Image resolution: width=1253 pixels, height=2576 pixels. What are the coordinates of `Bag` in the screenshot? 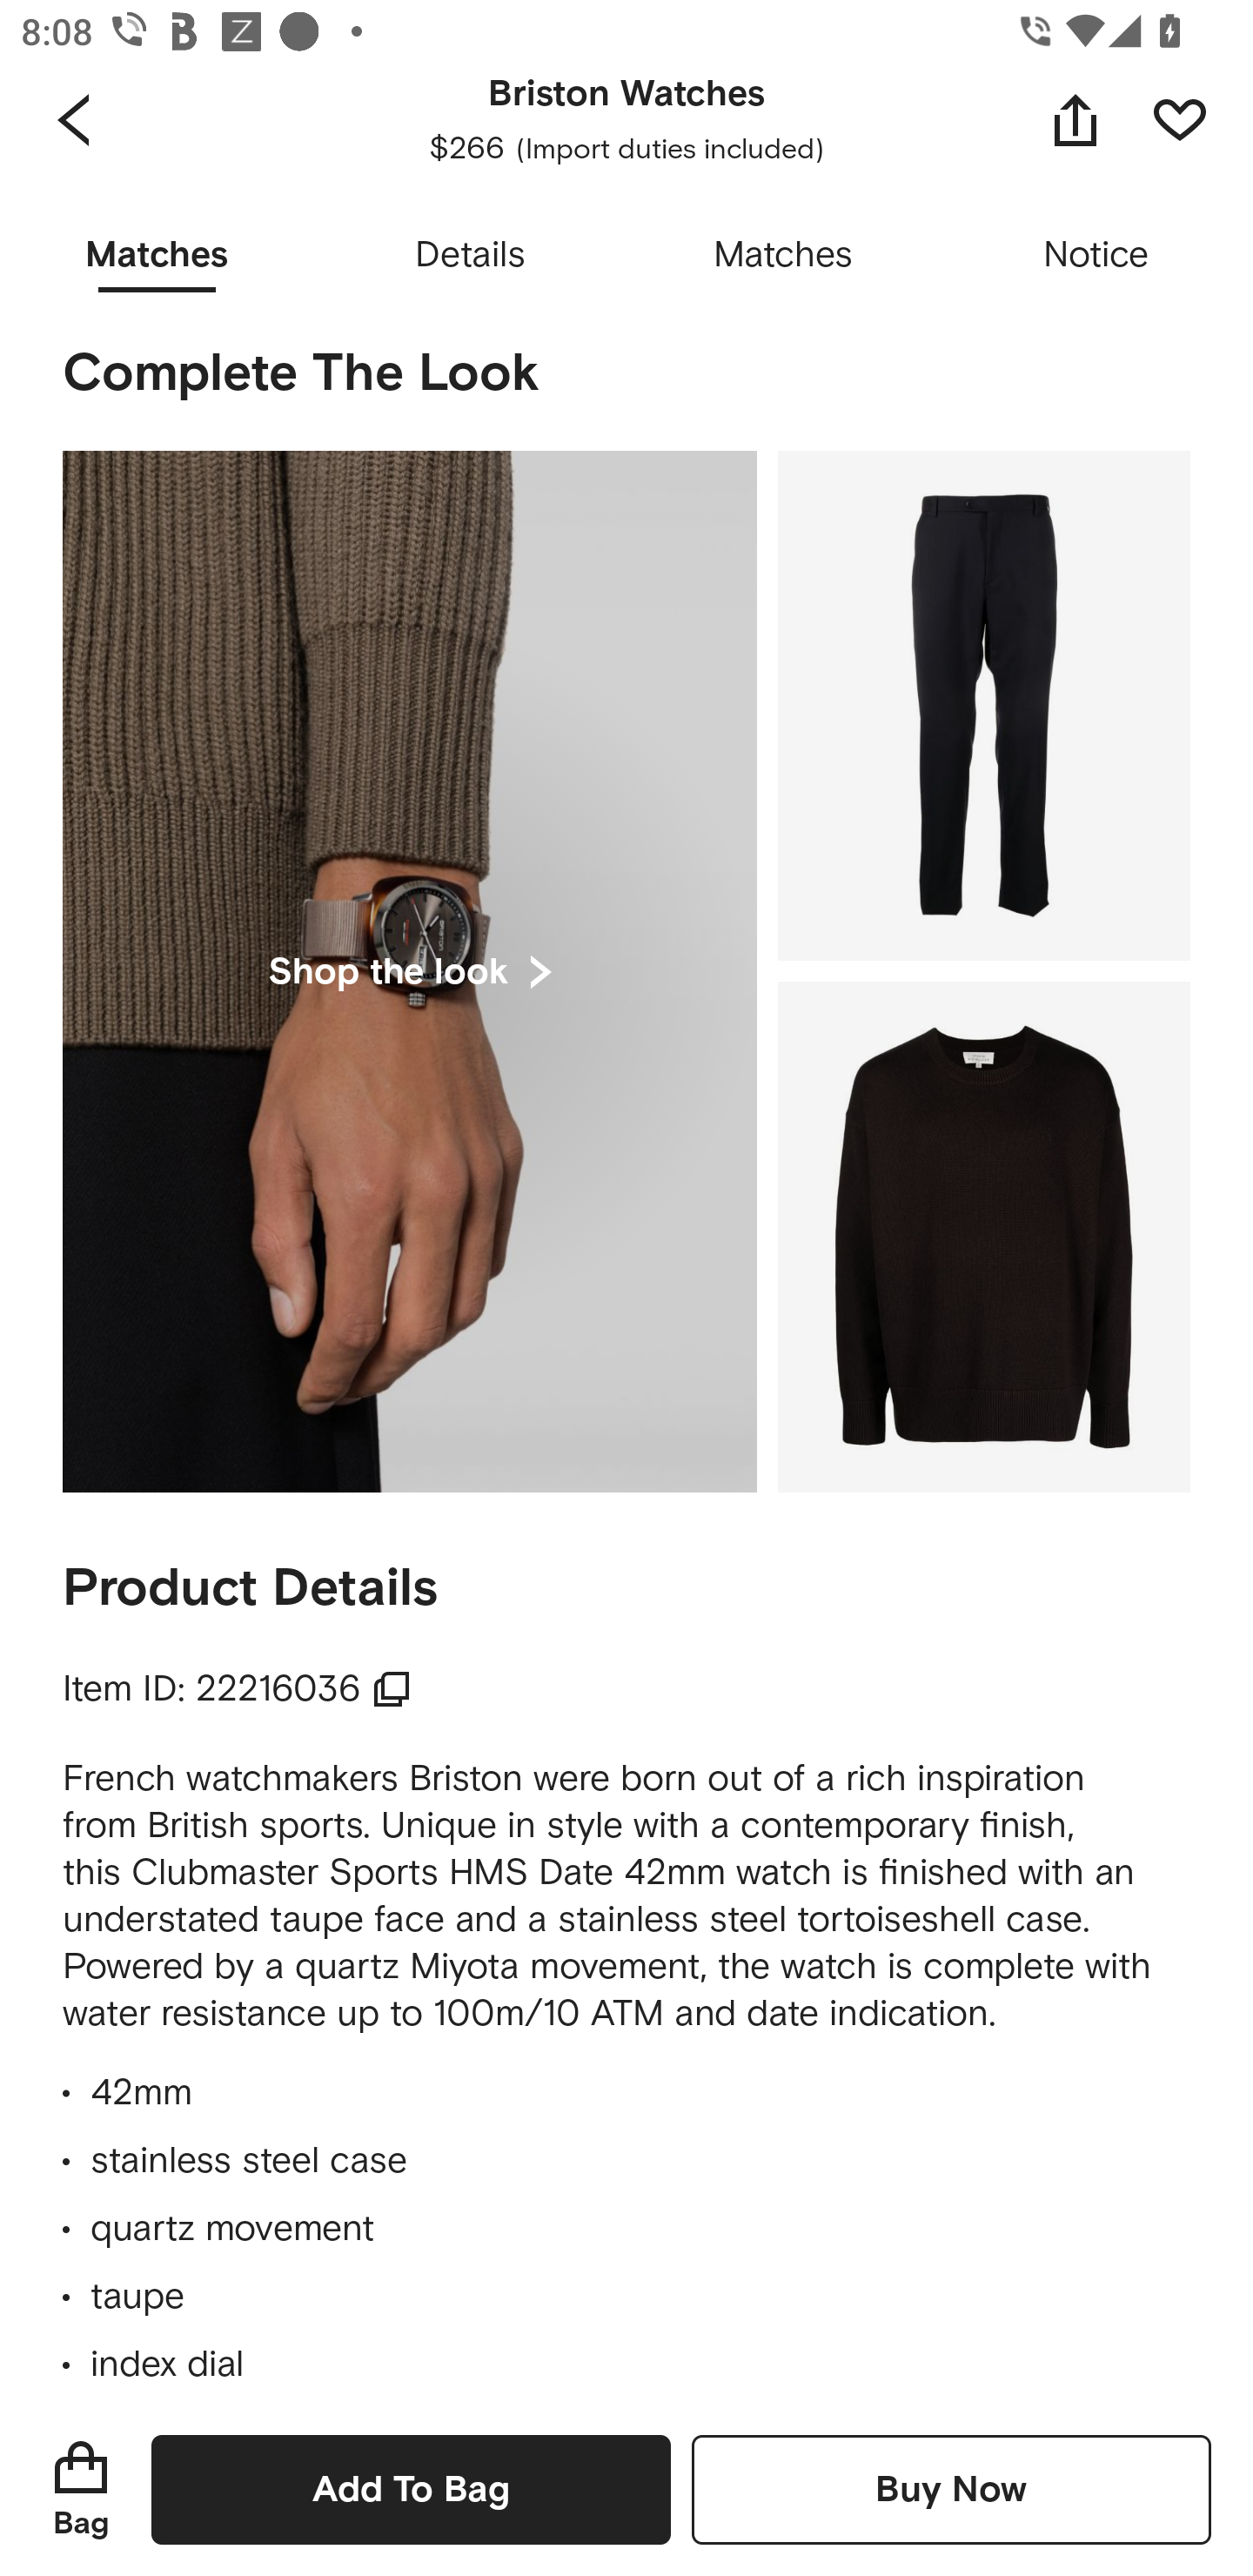 It's located at (81, 2489).